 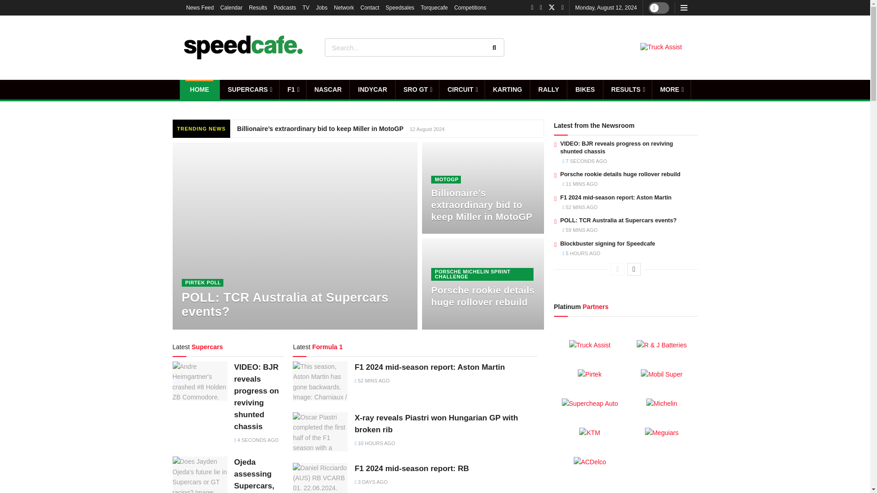 I want to click on Network, so click(x=344, y=7).